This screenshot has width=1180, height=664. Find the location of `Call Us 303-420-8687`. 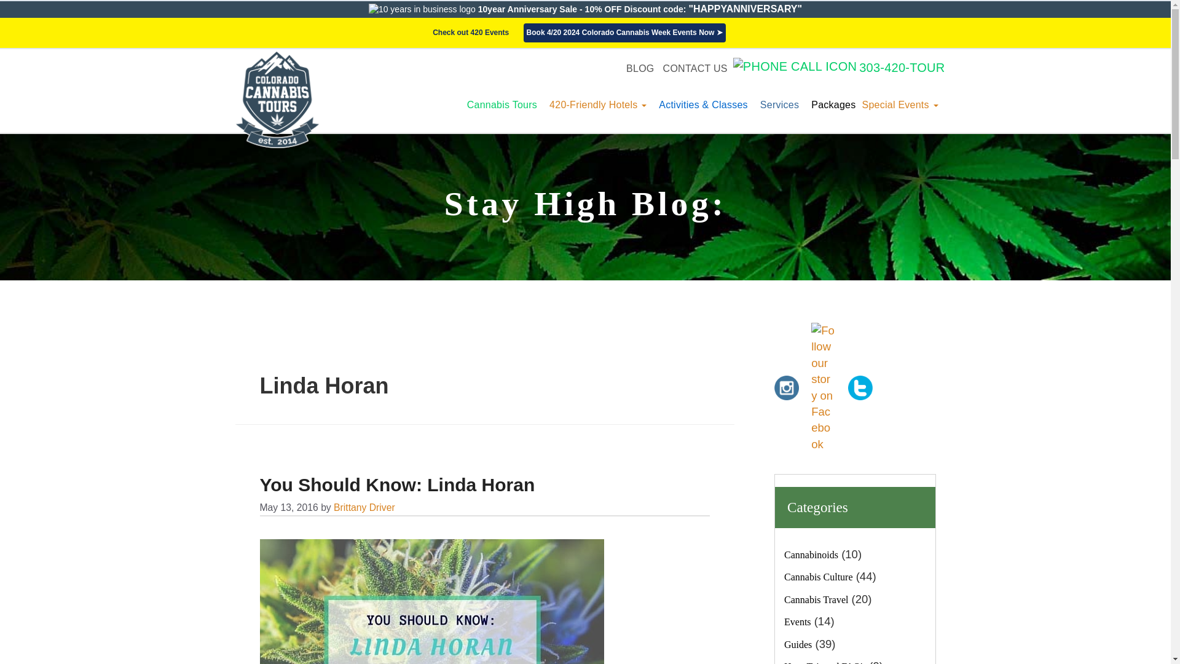

Call Us 303-420-8687 is located at coordinates (838, 68).